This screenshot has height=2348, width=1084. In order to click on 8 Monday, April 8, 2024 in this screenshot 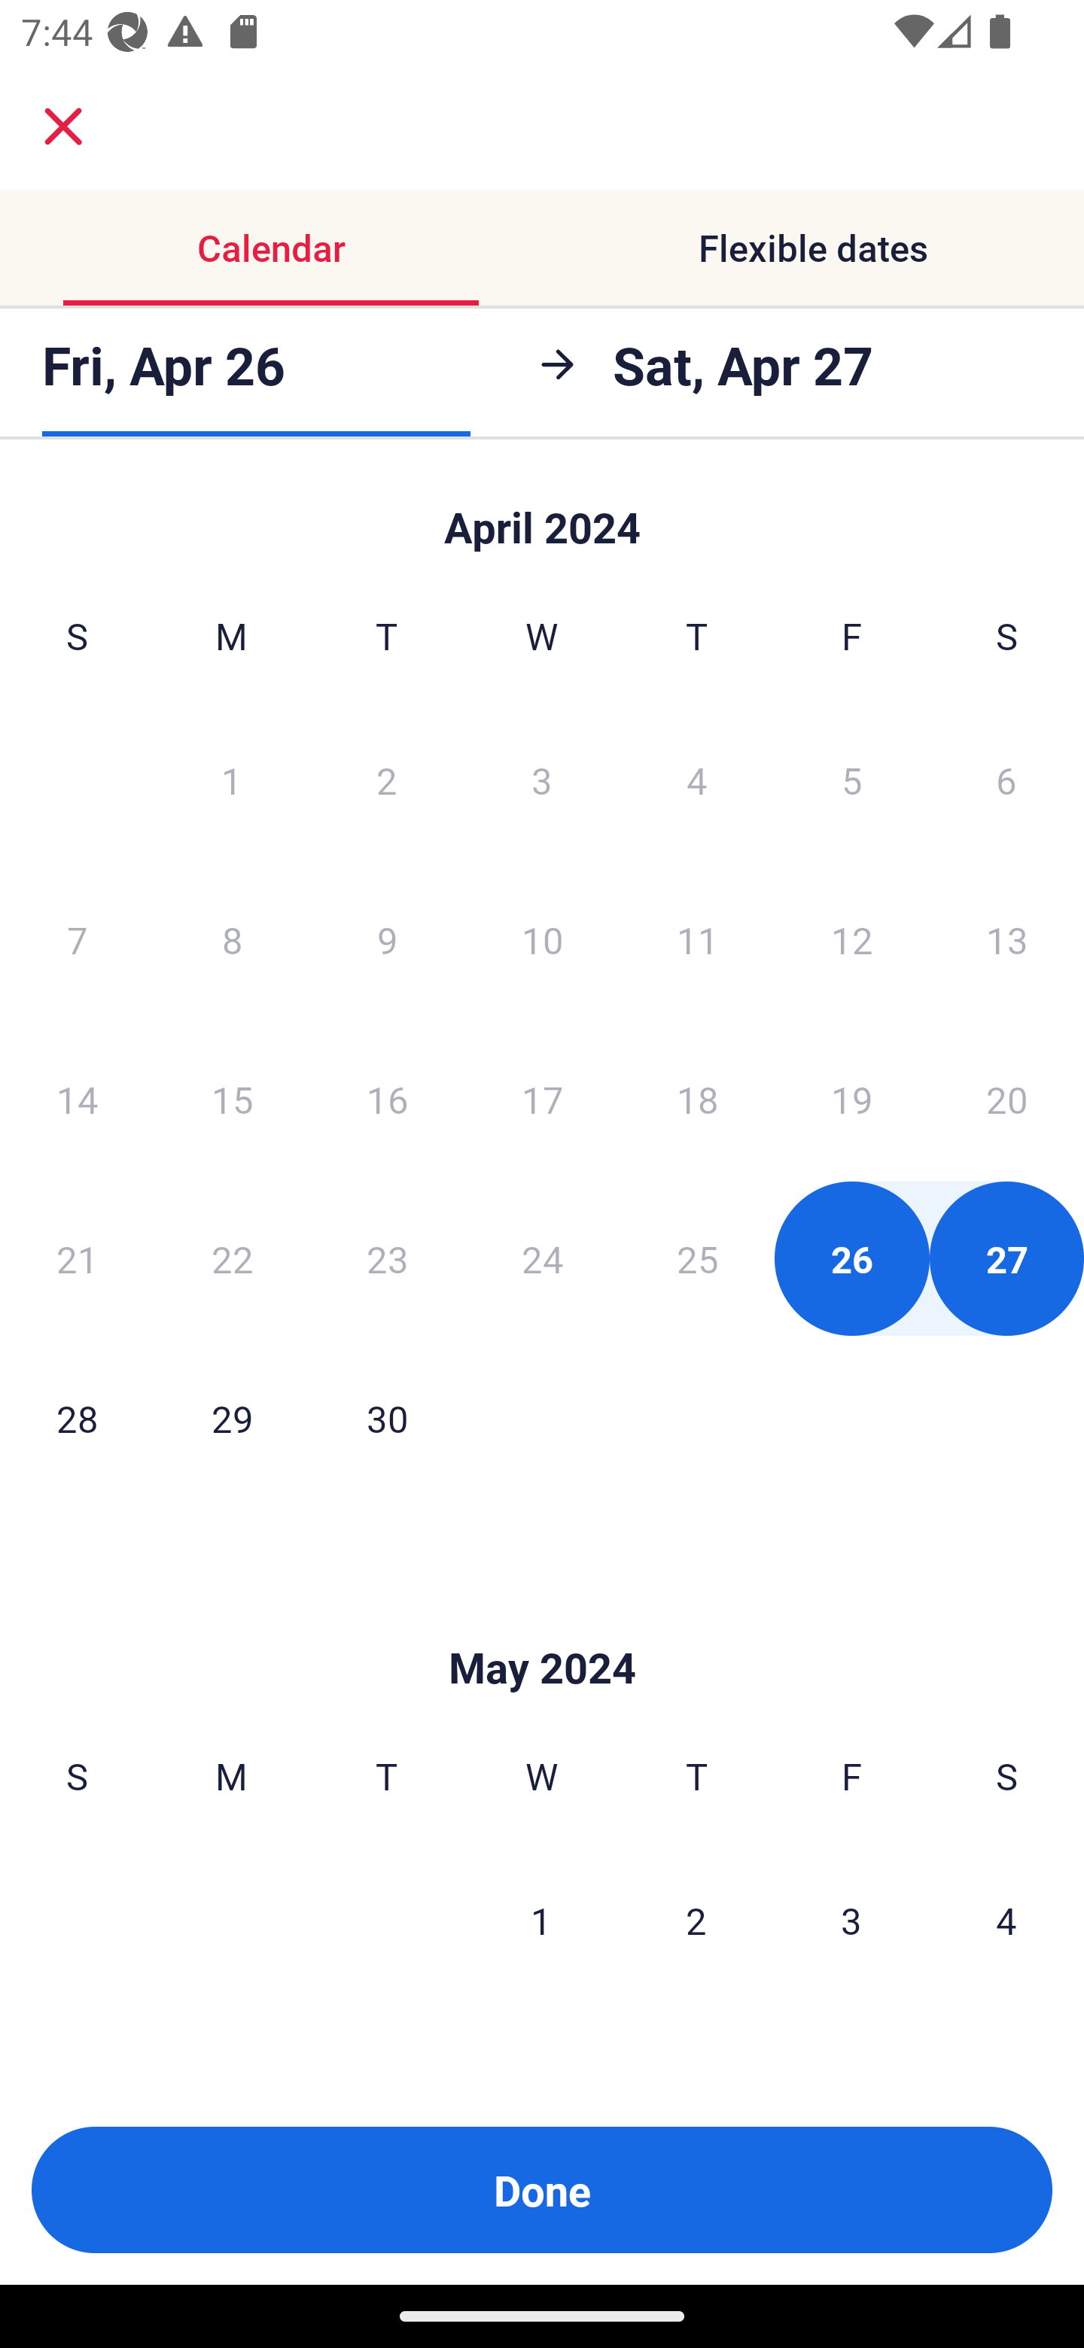, I will do `click(232, 939)`.